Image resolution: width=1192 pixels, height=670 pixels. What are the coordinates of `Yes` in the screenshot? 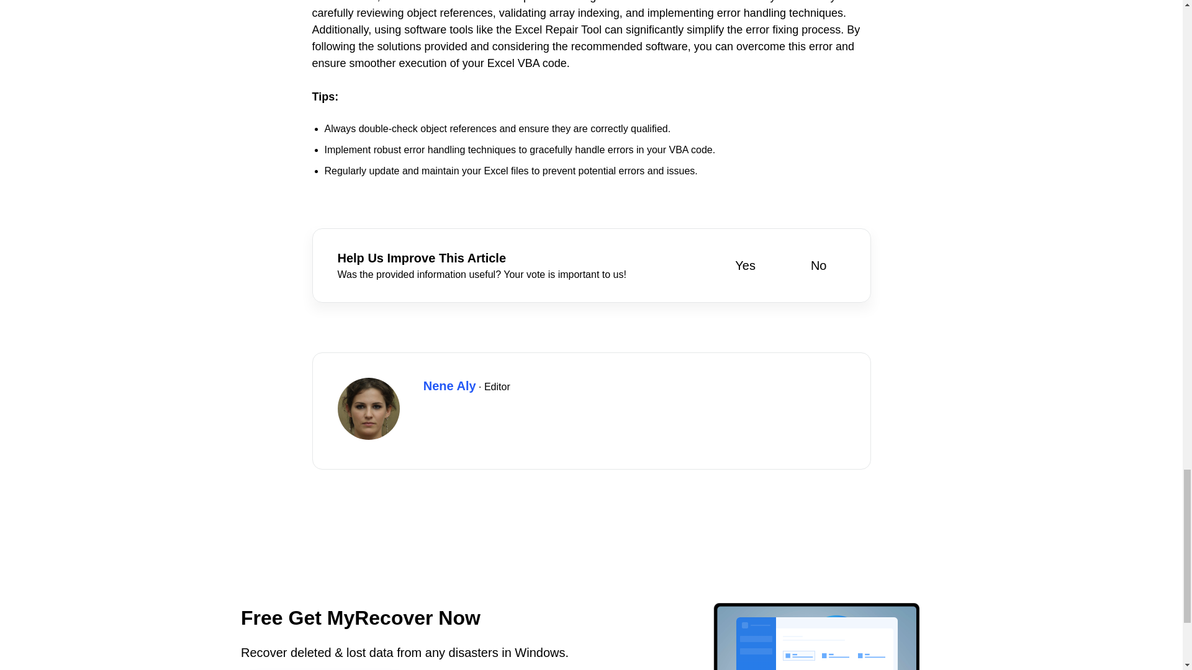 It's located at (736, 265).